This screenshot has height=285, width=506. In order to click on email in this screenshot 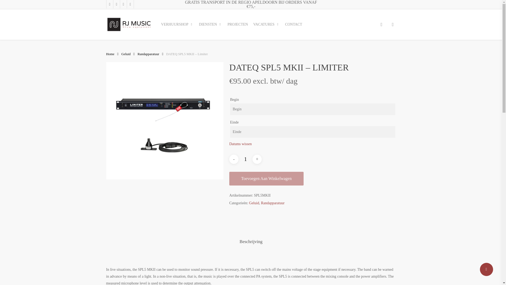, I will do `click(130, 4)`.